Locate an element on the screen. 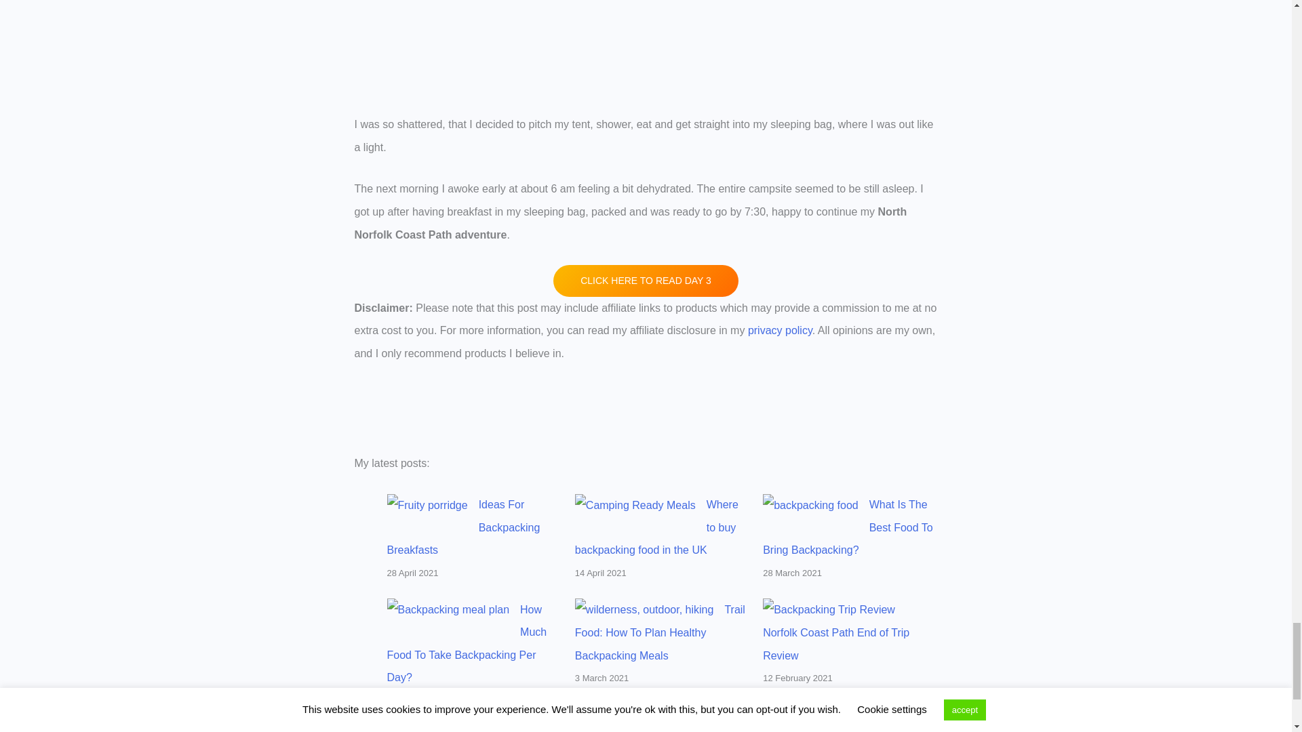  Norfolk Coast Path End of Trip Review is located at coordinates (835, 644).